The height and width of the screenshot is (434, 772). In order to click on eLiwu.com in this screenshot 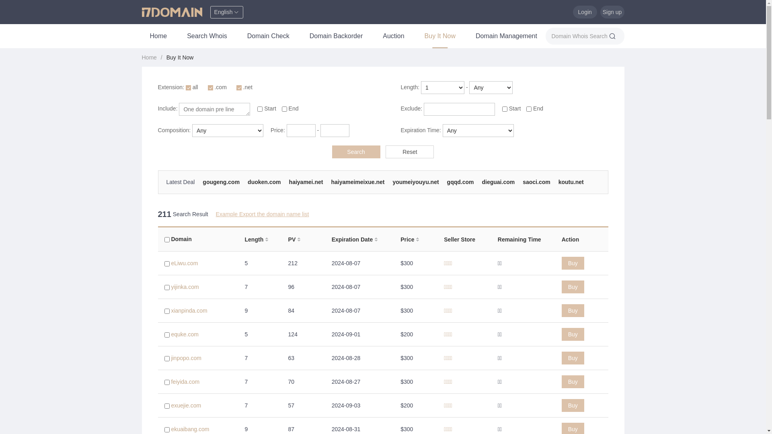, I will do `click(184, 263)`.